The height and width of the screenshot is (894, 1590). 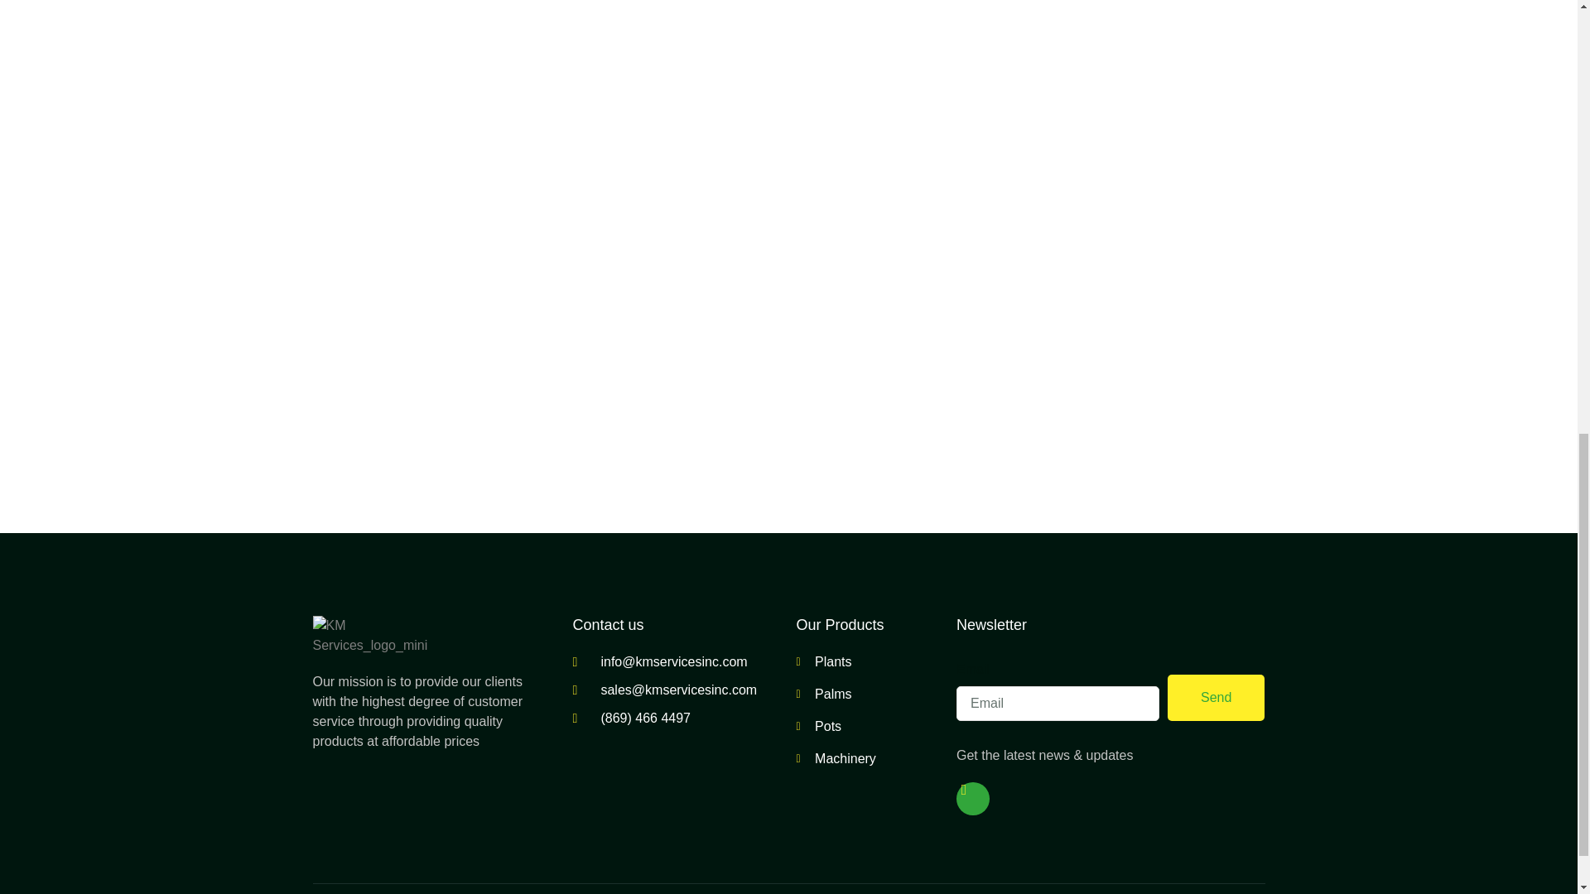 What do you see at coordinates (864, 662) in the screenshot?
I see `Plants` at bounding box center [864, 662].